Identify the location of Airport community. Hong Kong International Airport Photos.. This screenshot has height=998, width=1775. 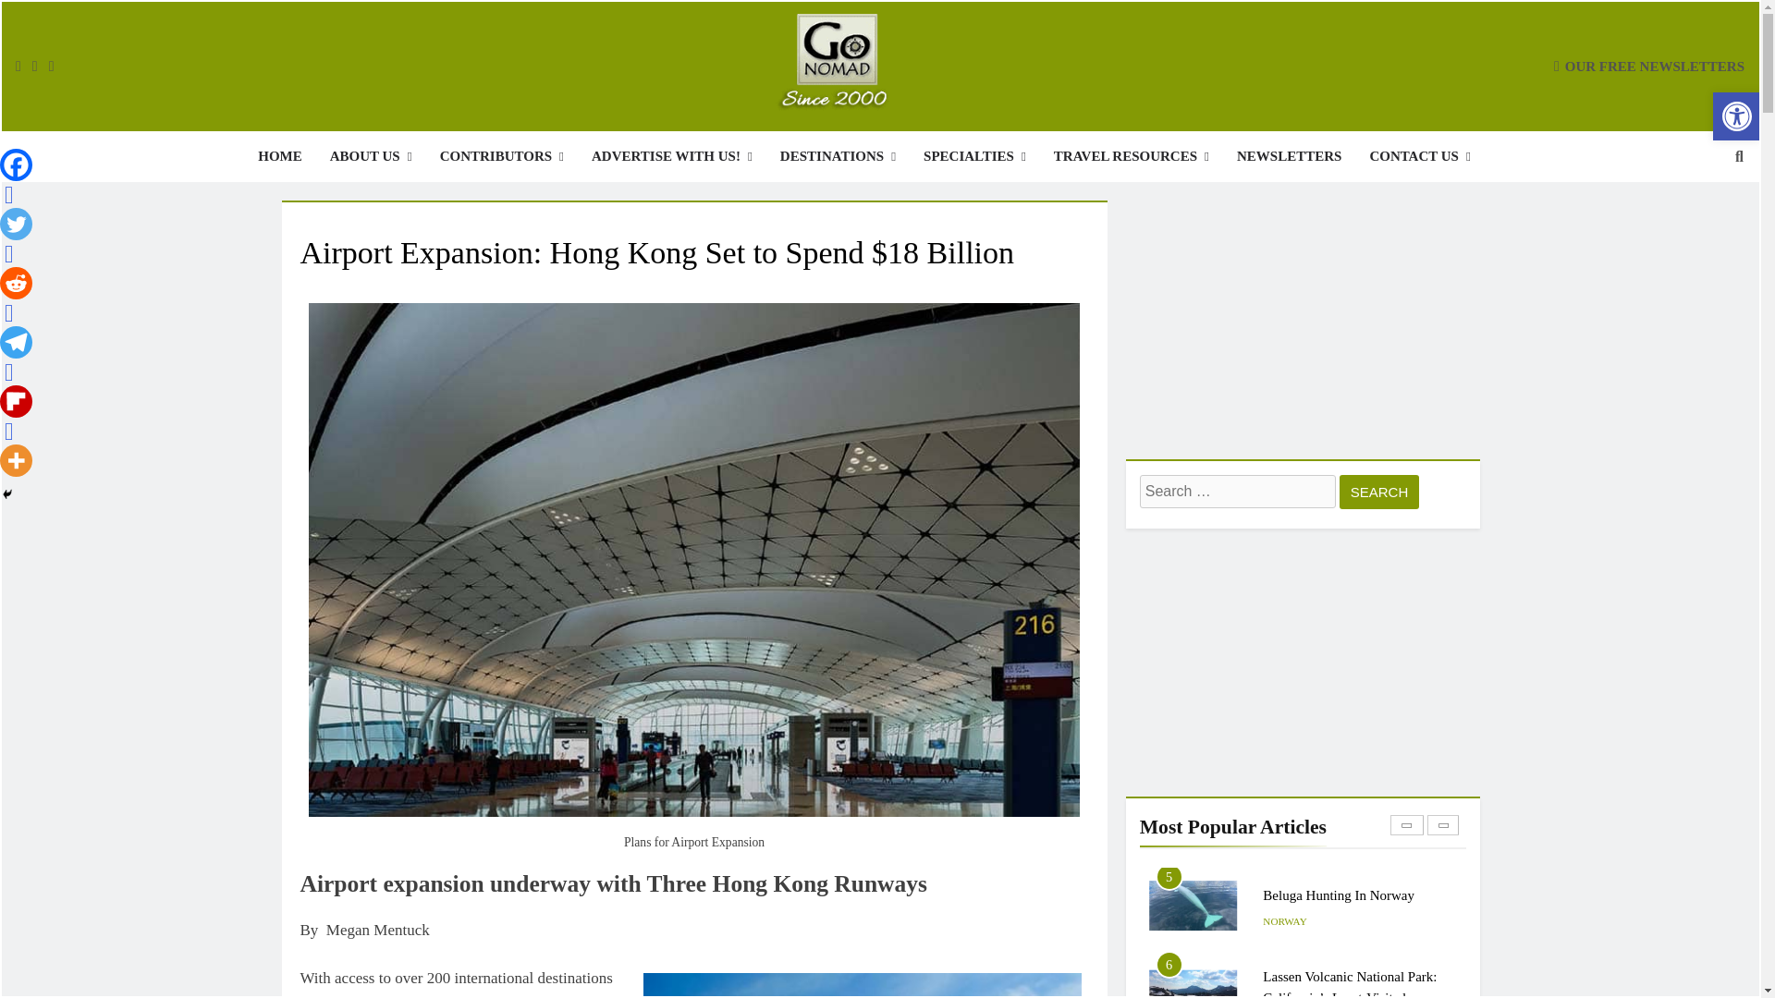
(862, 981).